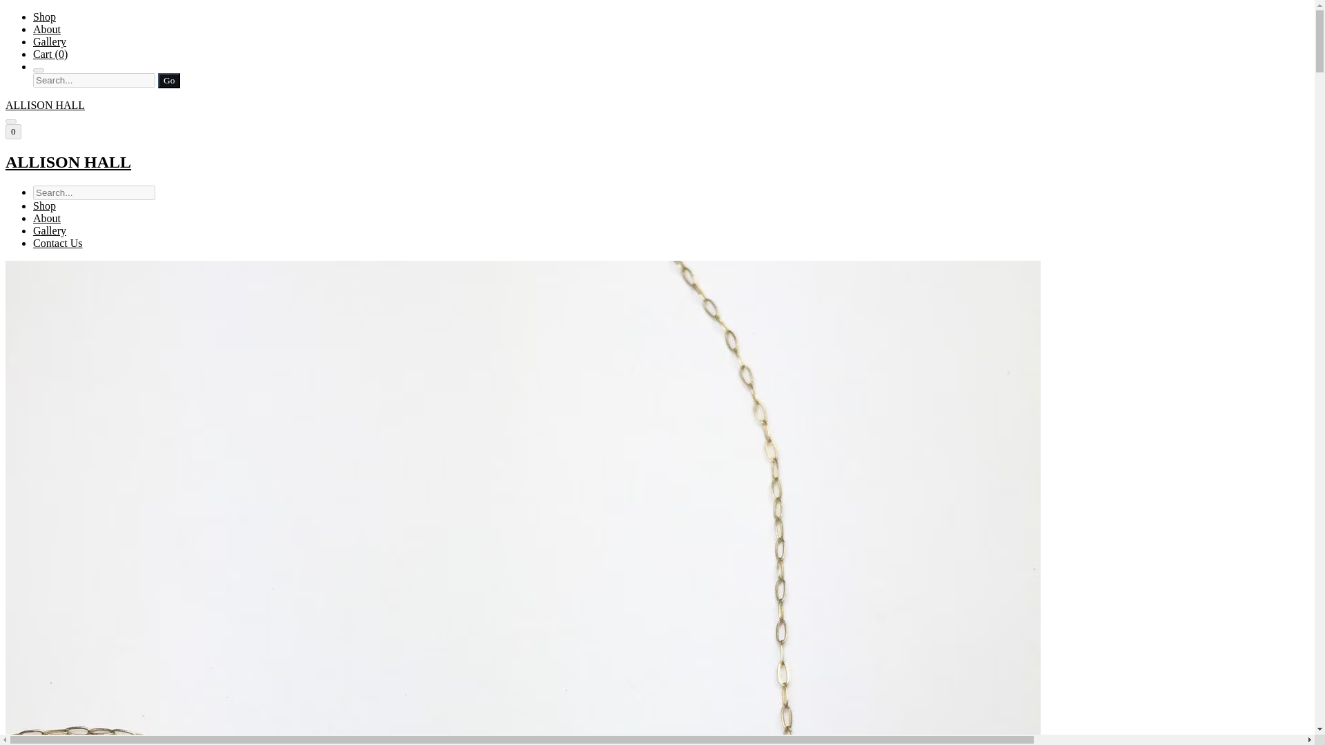 Image resolution: width=1325 pixels, height=745 pixels. Describe the element at coordinates (50, 41) in the screenshot. I see `Gallery` at that location.